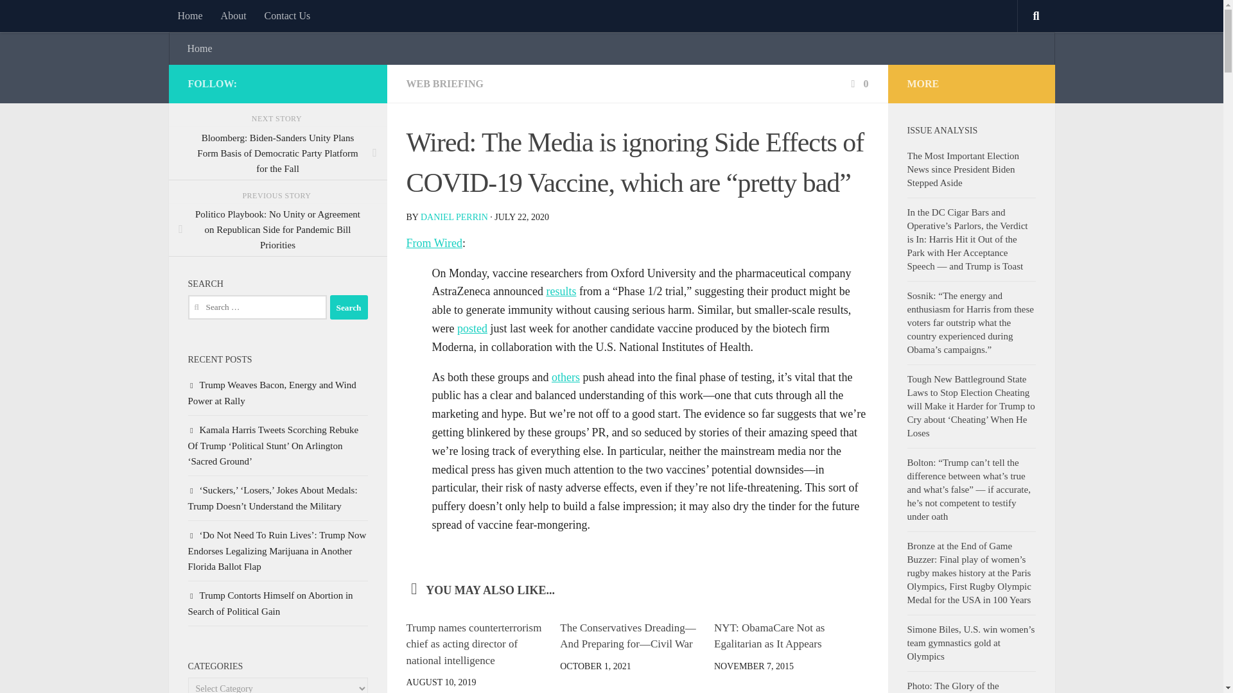 This screenshot has width=1233, height=693. I want to click on posted, so click(472, 329).